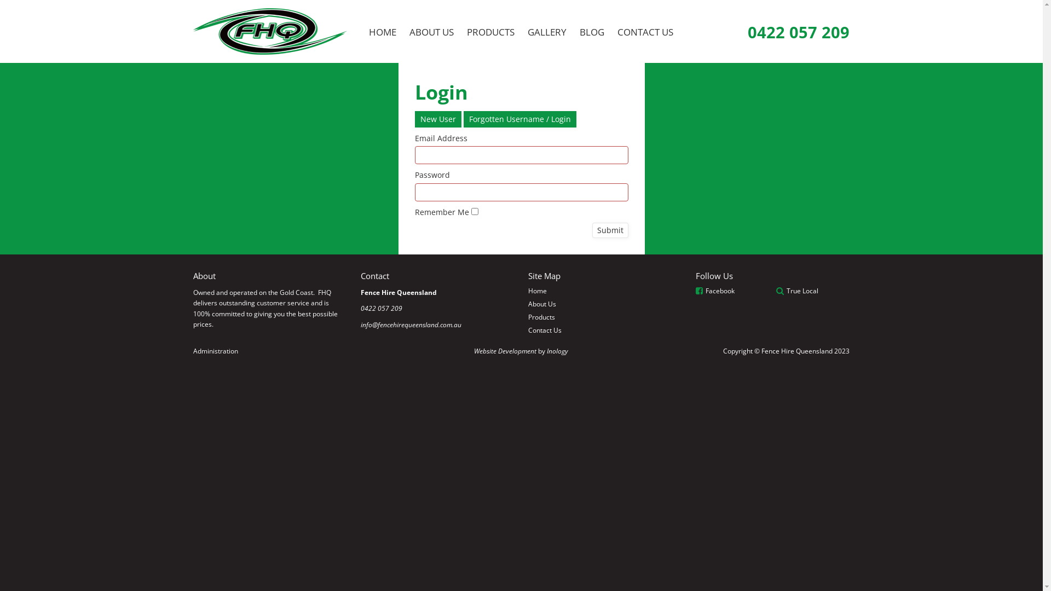 The image size is (1051, 591). What do you see at coordinates (383, 32) in the screenshot?
I see `HOME` at bounding box center [383, 32].